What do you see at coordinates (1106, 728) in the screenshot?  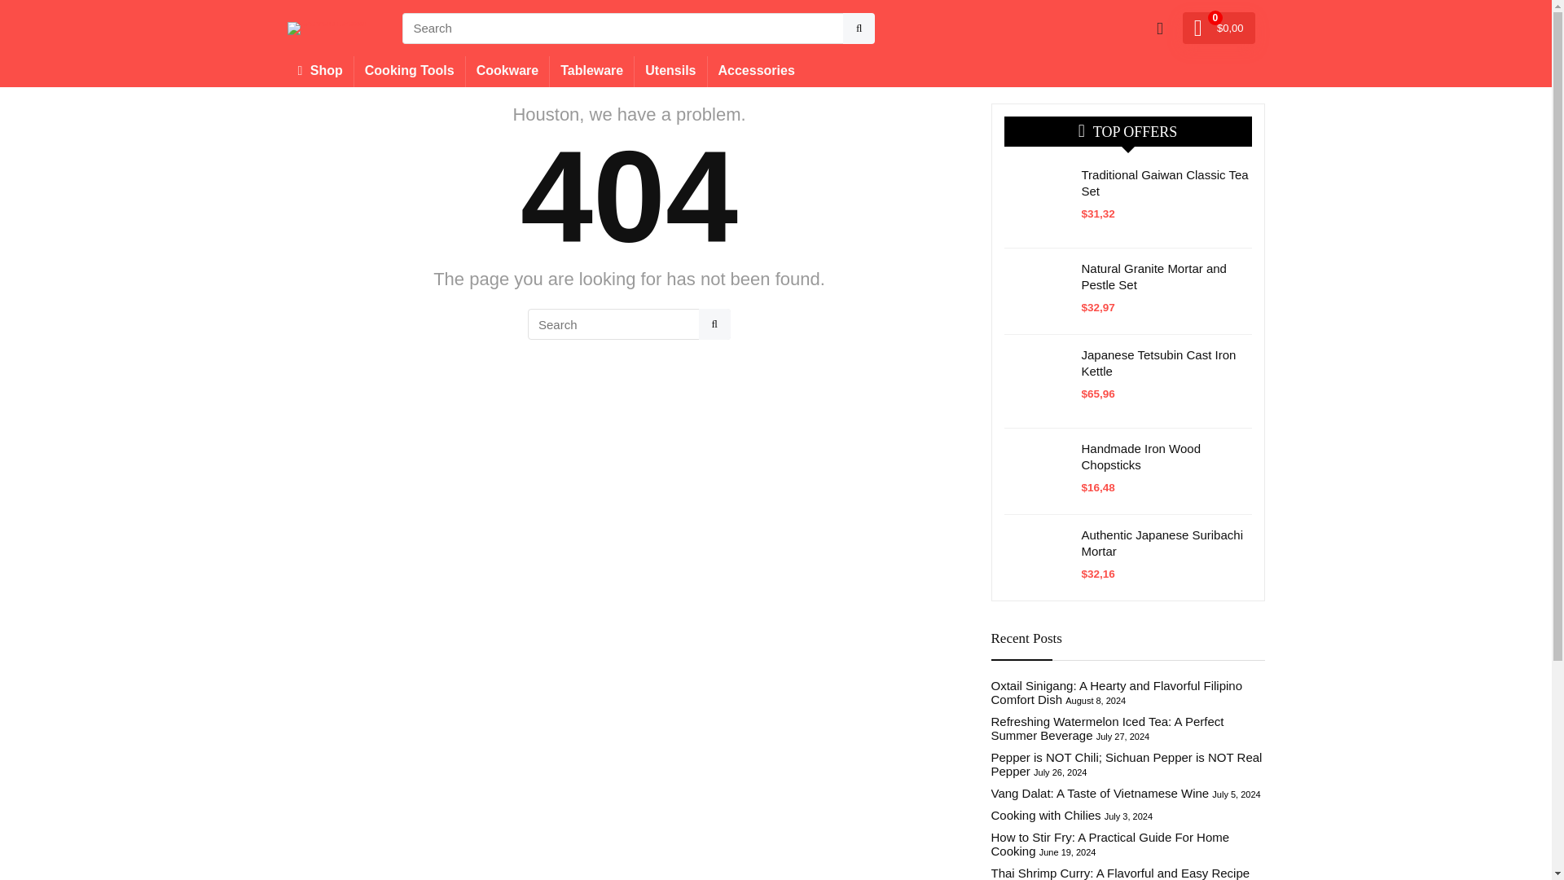 I see `Refreshing Watermelon Iced Tea: A Perfect Summer Beverage` at bounding box center [1106, 728].